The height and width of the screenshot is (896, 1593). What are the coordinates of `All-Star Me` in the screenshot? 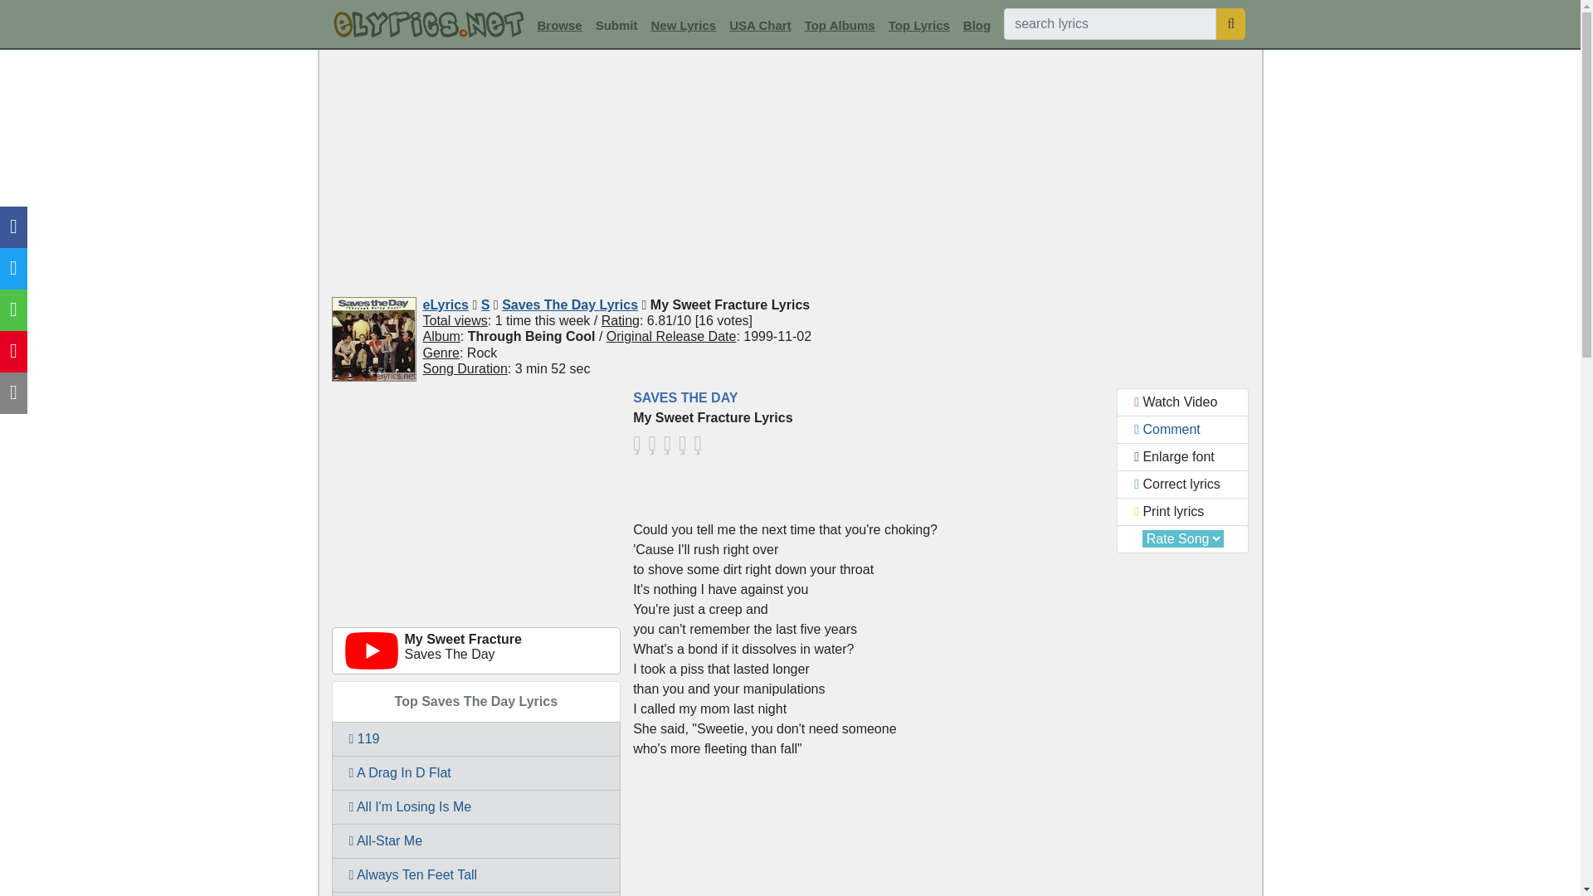 It's located at (476, 840).